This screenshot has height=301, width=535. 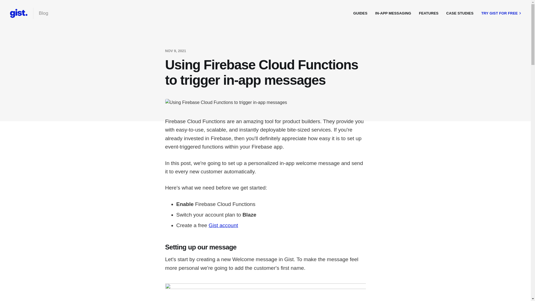 I want to click on TRY GIST FOR FREE, so click(x=502, y=13).